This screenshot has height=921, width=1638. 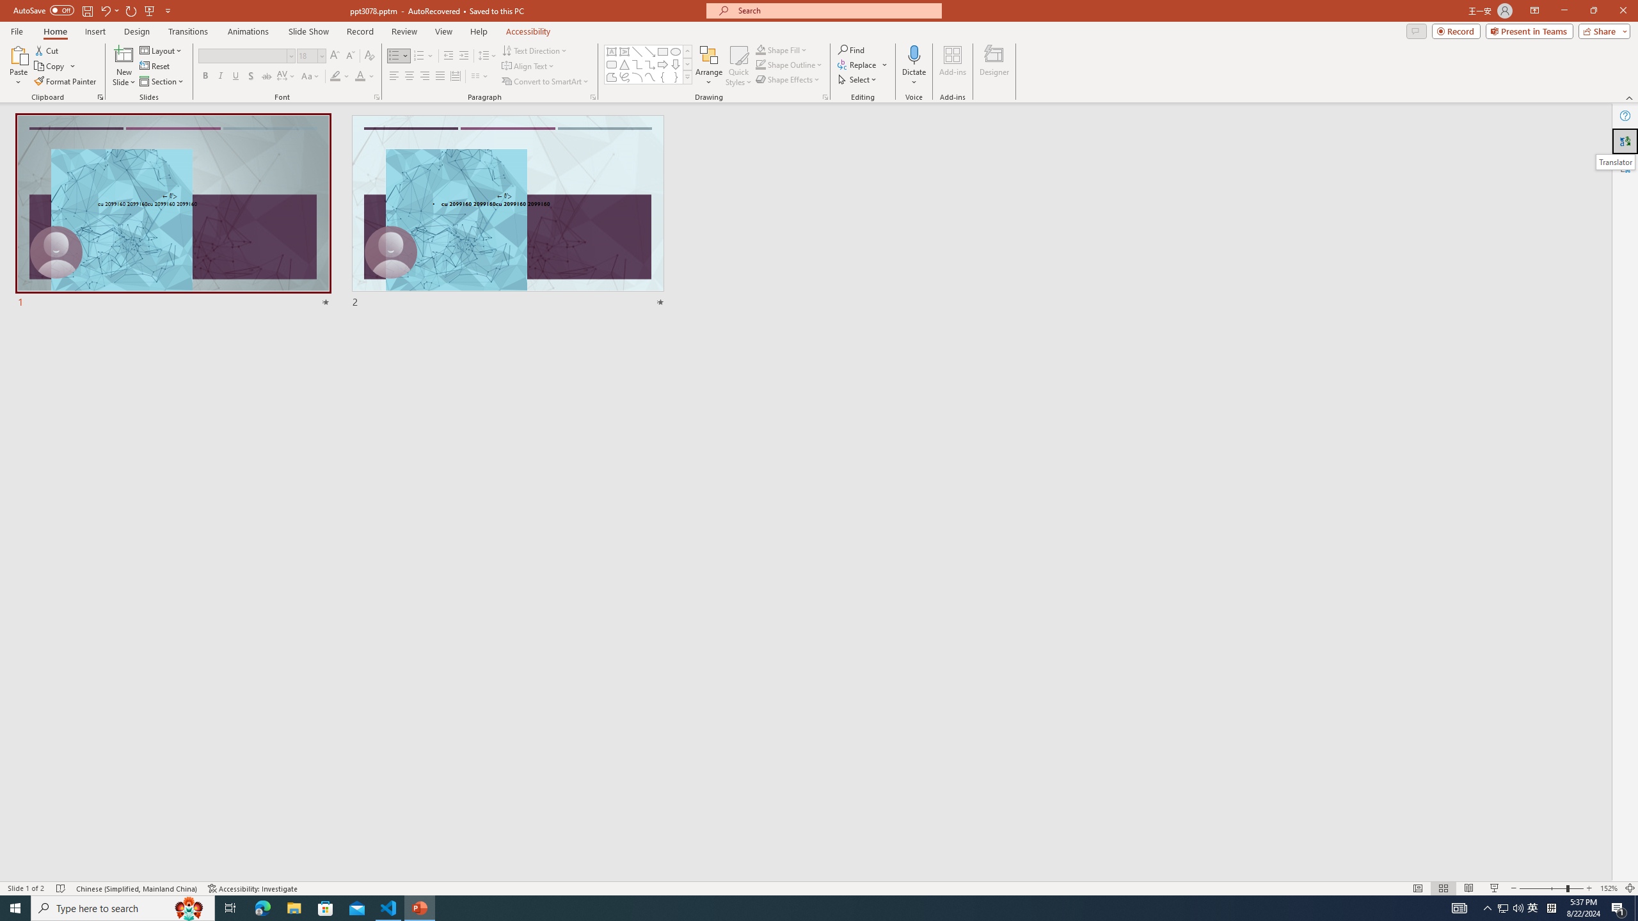 What do you see at coordinates (1609, 888) in the screenshot?
I see `Zoom 152%` at bounding box center [1609, 888].